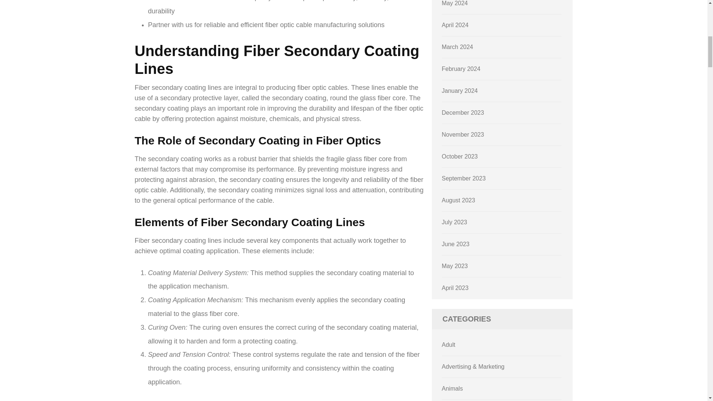  I want to click on May 2023, so click(455, 266).